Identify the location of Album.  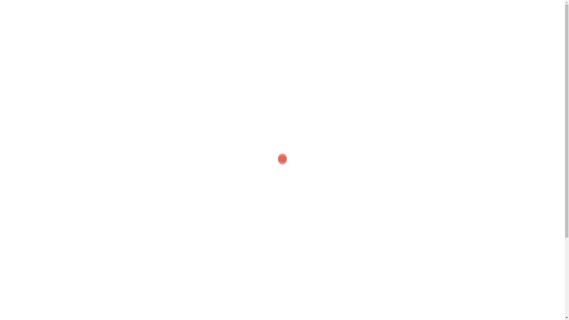
(301, 42).